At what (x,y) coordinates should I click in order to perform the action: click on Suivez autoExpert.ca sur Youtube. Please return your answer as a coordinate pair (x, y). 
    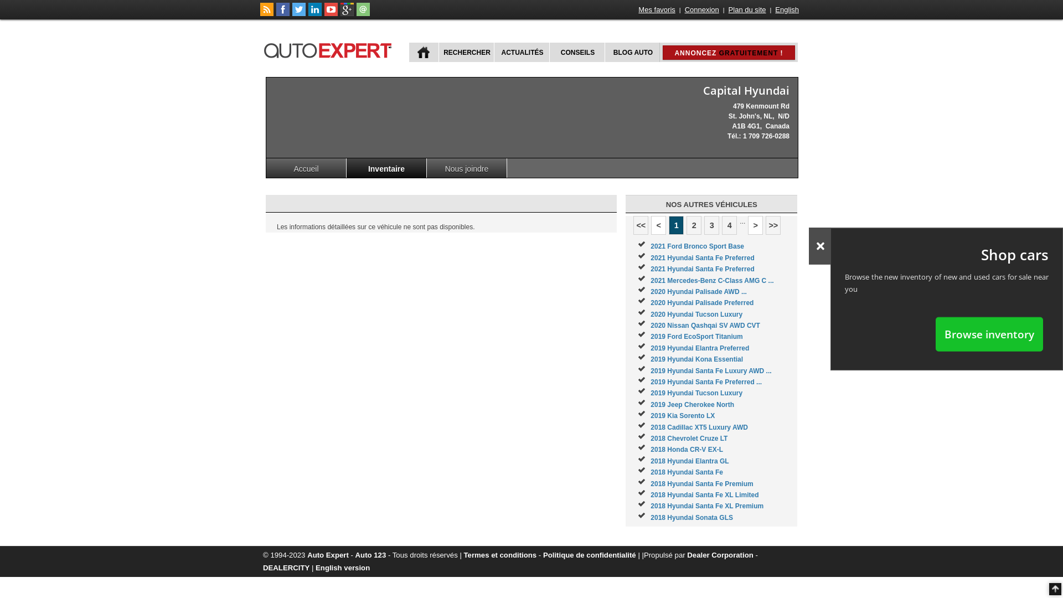
    Looking at the image, I should click on (331, 14).